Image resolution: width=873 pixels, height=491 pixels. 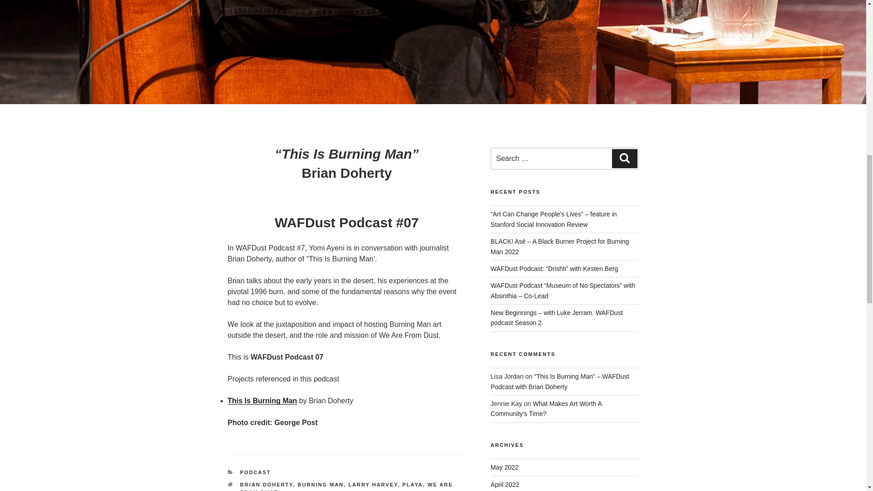 What do you see at coordinates (346, 486) in the screenshot?
I see `WE ARE FROM DUST` at bounding box center [346, 486].